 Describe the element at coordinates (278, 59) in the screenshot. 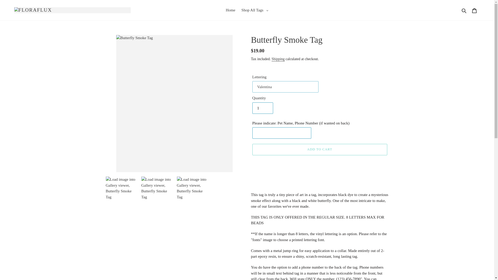

I see `Shipping` at that location.